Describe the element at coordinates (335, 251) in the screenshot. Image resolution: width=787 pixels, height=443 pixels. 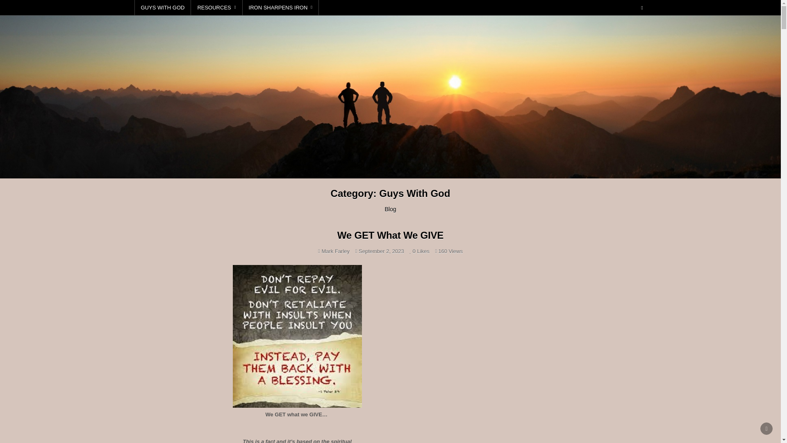
I see `Mark Farley` at that location.